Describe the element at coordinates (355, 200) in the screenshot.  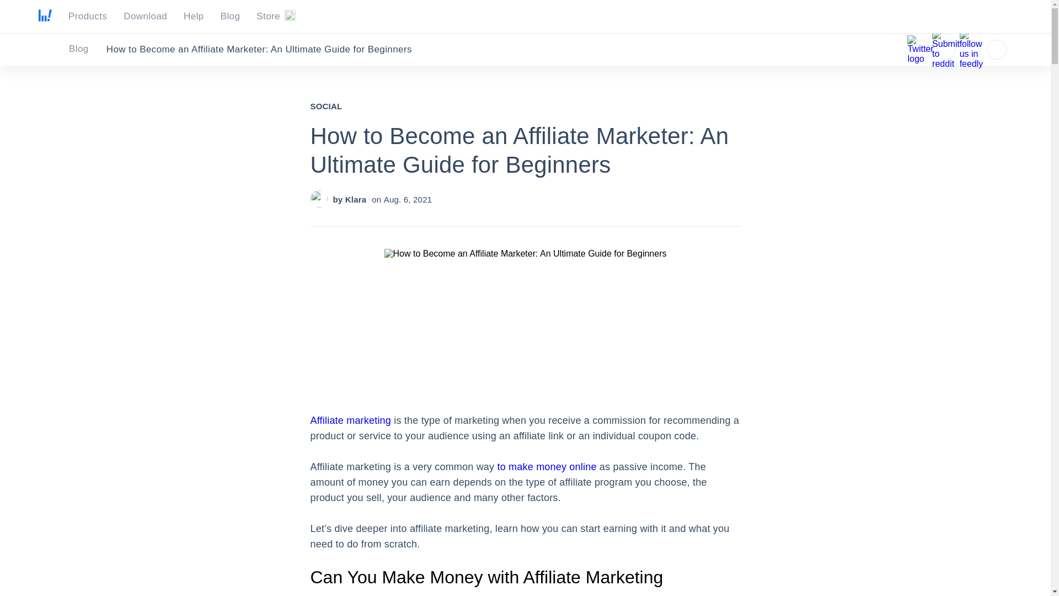
I see `Klara` at that location.